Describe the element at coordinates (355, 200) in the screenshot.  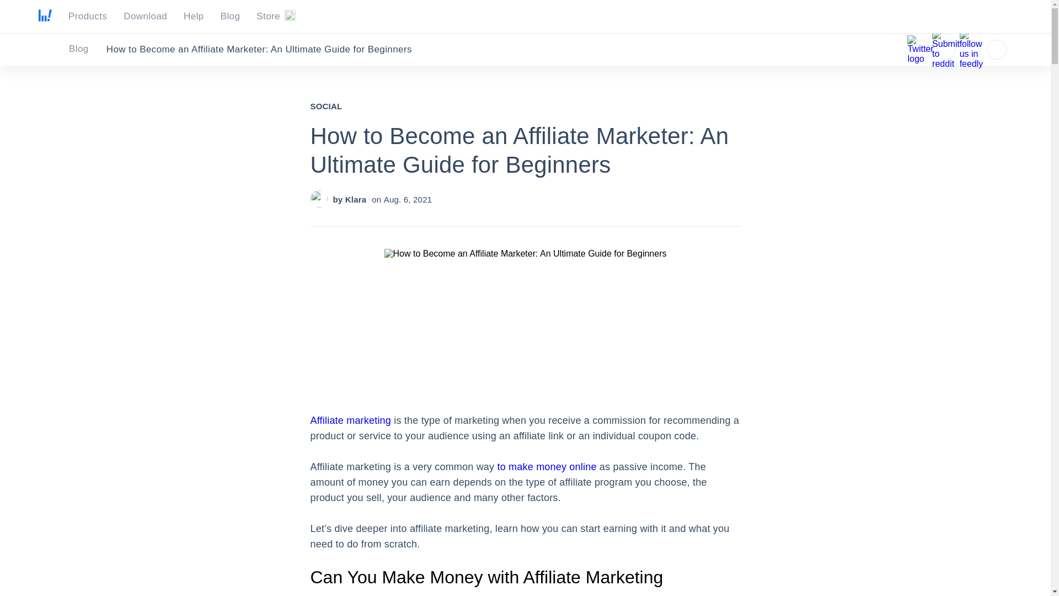
I see `Klara` at that location.